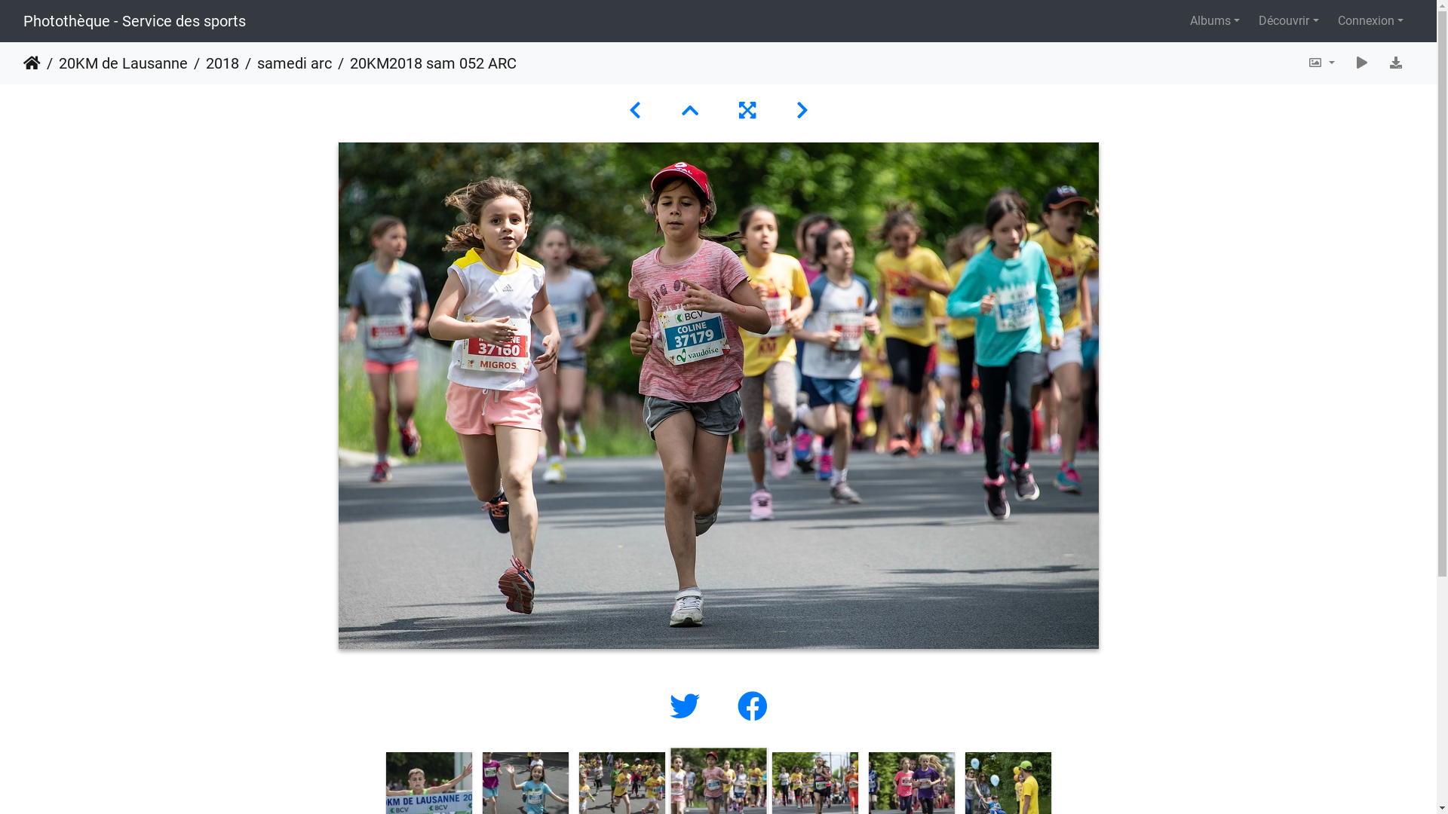 The height and width of the screenshot is (814, 1448). Describe the element at coordinates (692, 111) in the screenshot. I see `Miniatures` at that location.